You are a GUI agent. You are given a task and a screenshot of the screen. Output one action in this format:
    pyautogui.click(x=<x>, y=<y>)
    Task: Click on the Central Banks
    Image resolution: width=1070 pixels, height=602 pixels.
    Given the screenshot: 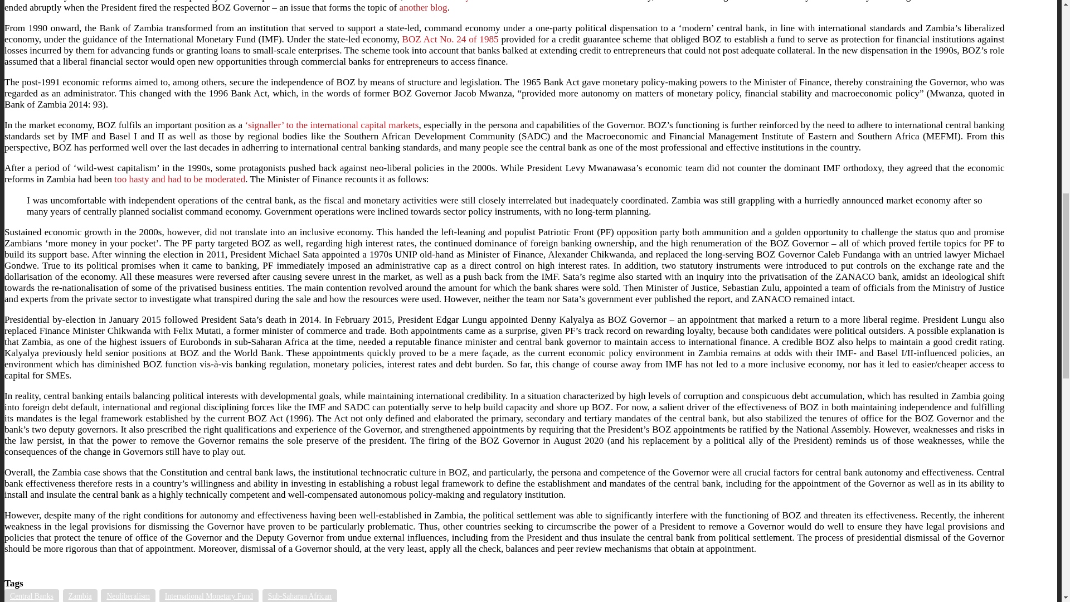 What is the action you would take?
    pyautogui.click(x=31, y=595)
    